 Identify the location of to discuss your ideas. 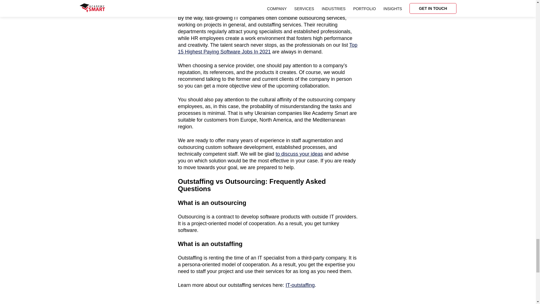
(299, 154).